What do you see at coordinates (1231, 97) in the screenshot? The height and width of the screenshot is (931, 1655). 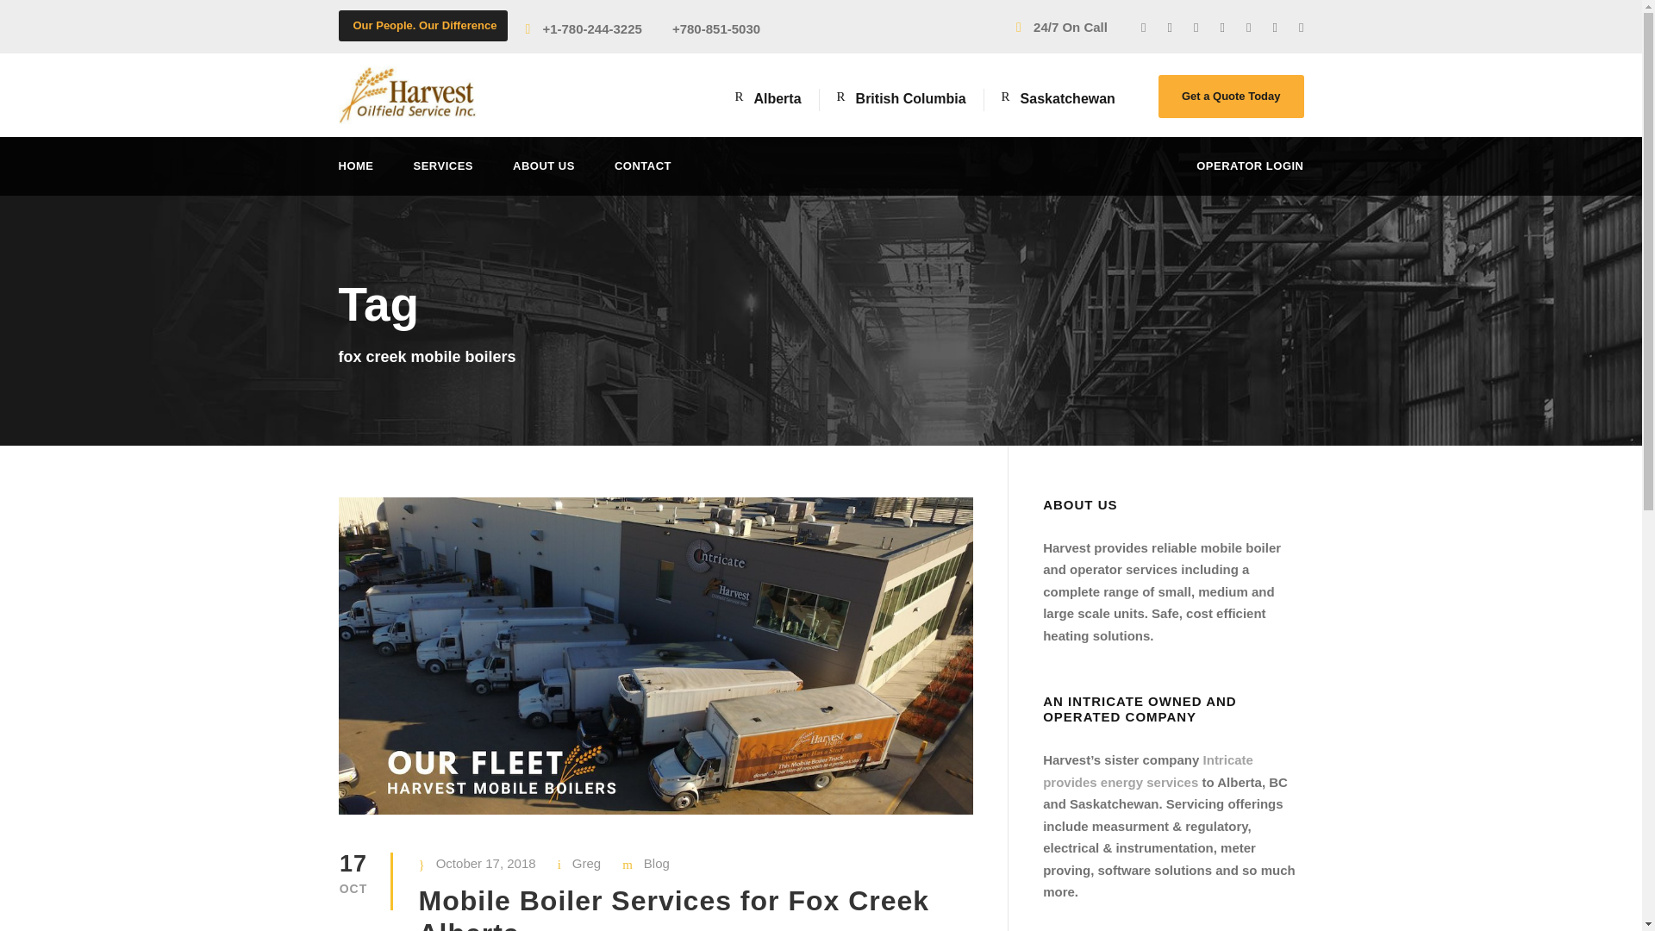 I see `Get a Quote Today` at bounding box center [1231, 97].